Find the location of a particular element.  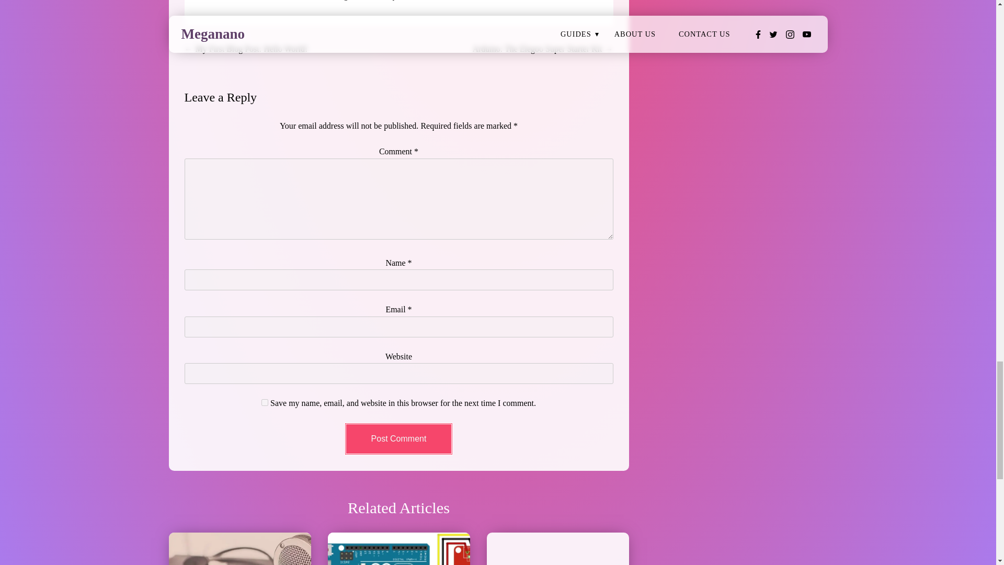

Arduino: The Elegoo Super Starter Kit is located at coordinates (537, 49).